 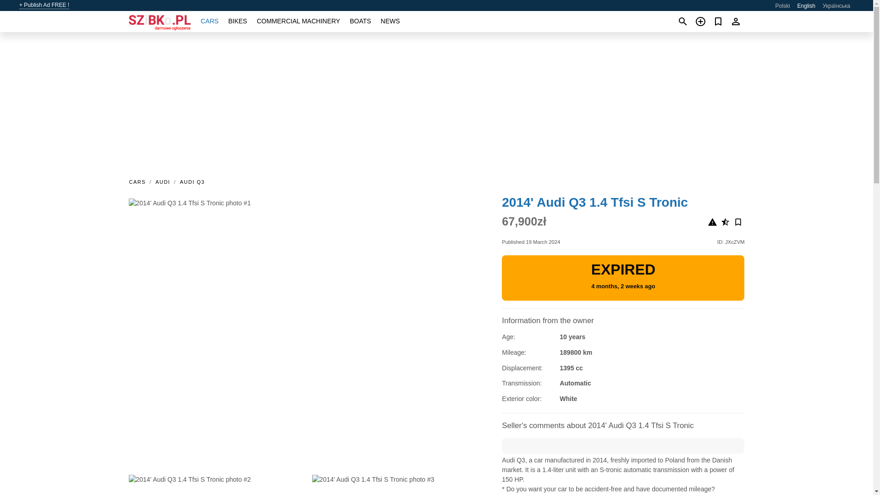 What do you see at coordinates (163, 181) in the screenshot?
I see `AUDI` at bounding box center [163, 181].